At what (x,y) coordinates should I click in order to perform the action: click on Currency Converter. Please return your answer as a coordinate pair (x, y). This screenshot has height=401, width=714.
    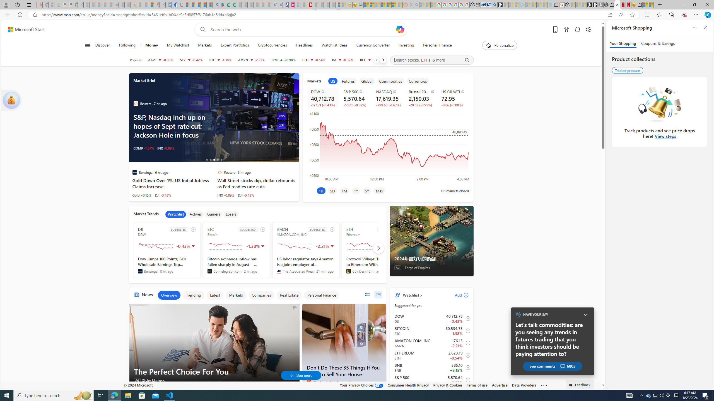
    Looking at the image, I should click on (373, 45).